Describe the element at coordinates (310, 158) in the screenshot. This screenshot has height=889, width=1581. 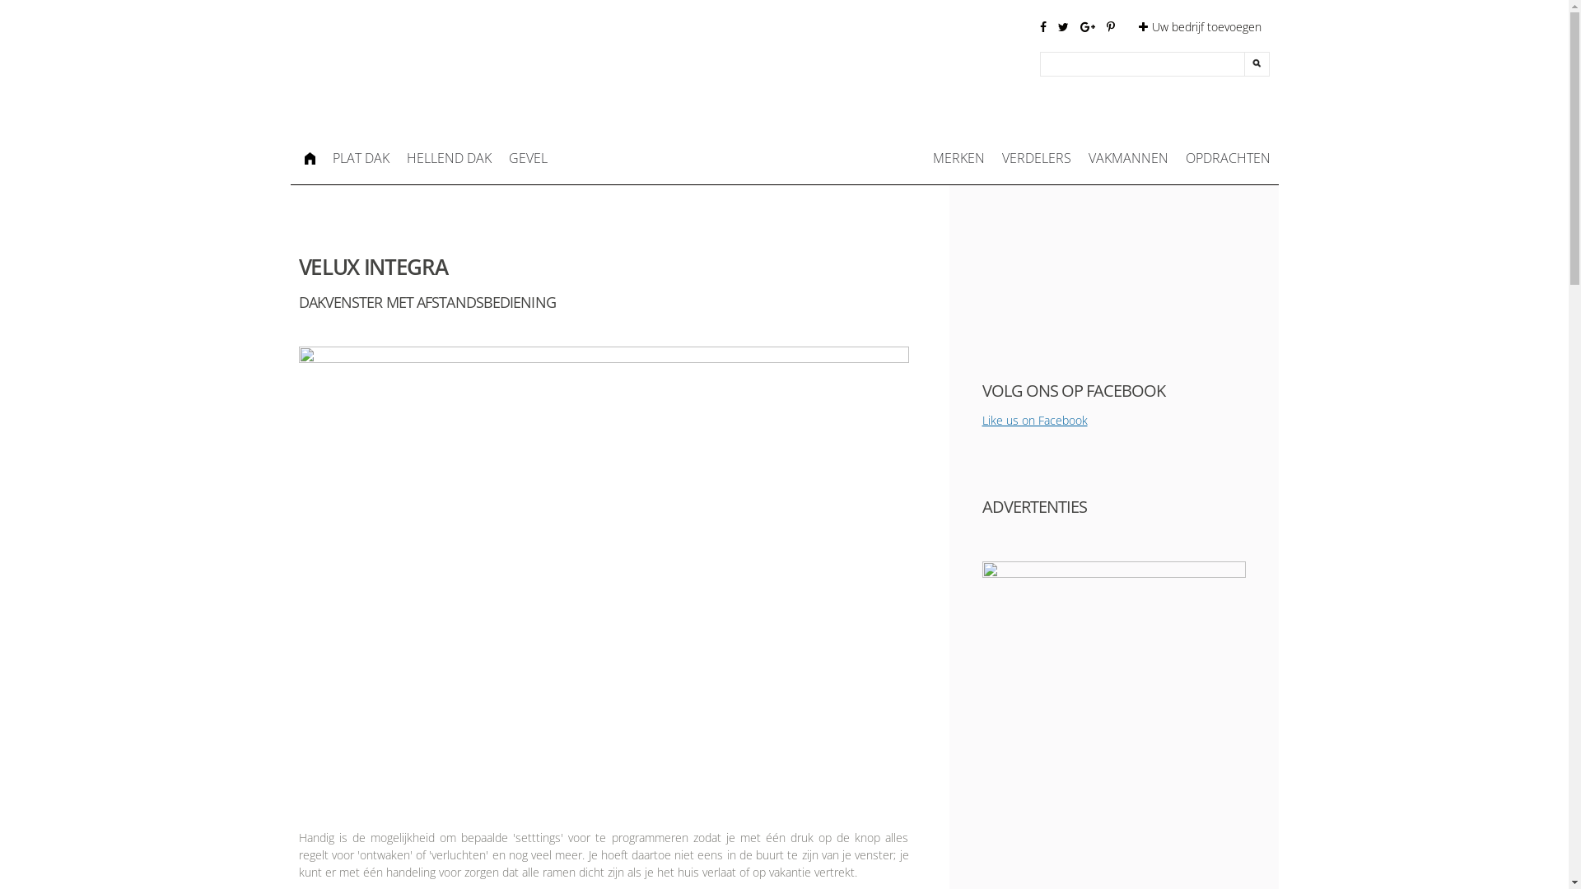
I see `HOME` at that location.